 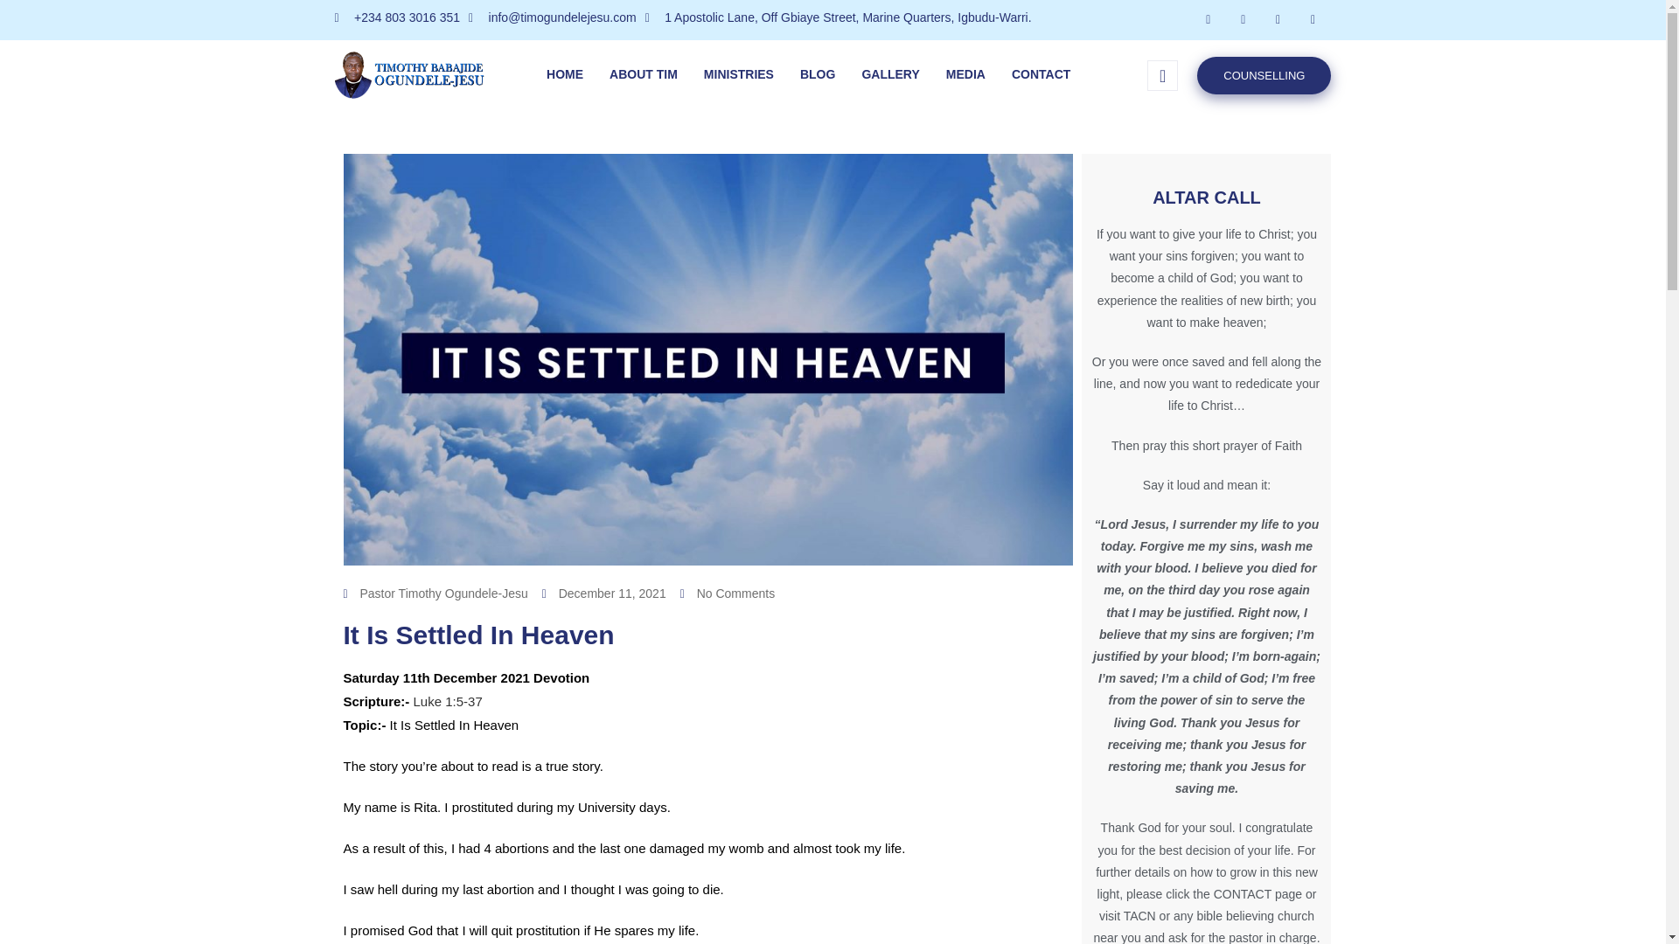 I want to click on COUNSELLING, so click(x=1264, y=73).